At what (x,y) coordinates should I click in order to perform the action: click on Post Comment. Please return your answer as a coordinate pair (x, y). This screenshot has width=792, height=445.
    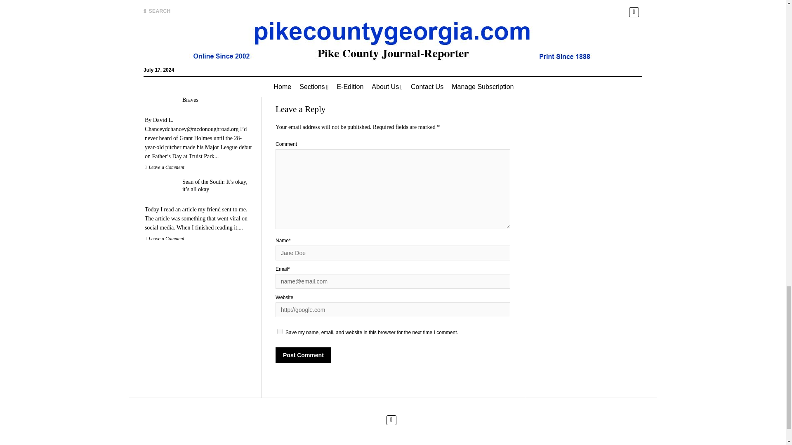
    Looking at the image, I should click on (303, 355).